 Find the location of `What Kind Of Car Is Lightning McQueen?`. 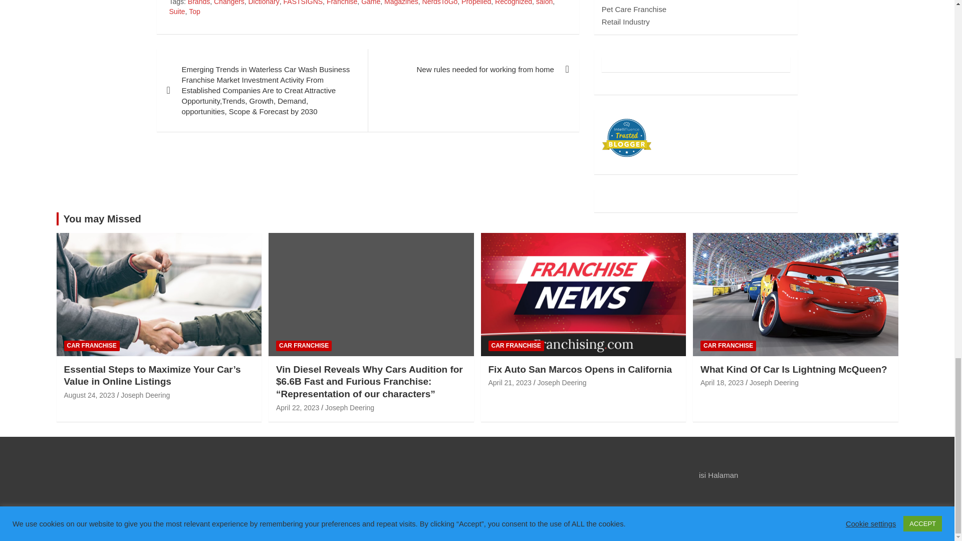

What Kind Of Car Is Lightning McQueen? is located at coordinates (722, 383).